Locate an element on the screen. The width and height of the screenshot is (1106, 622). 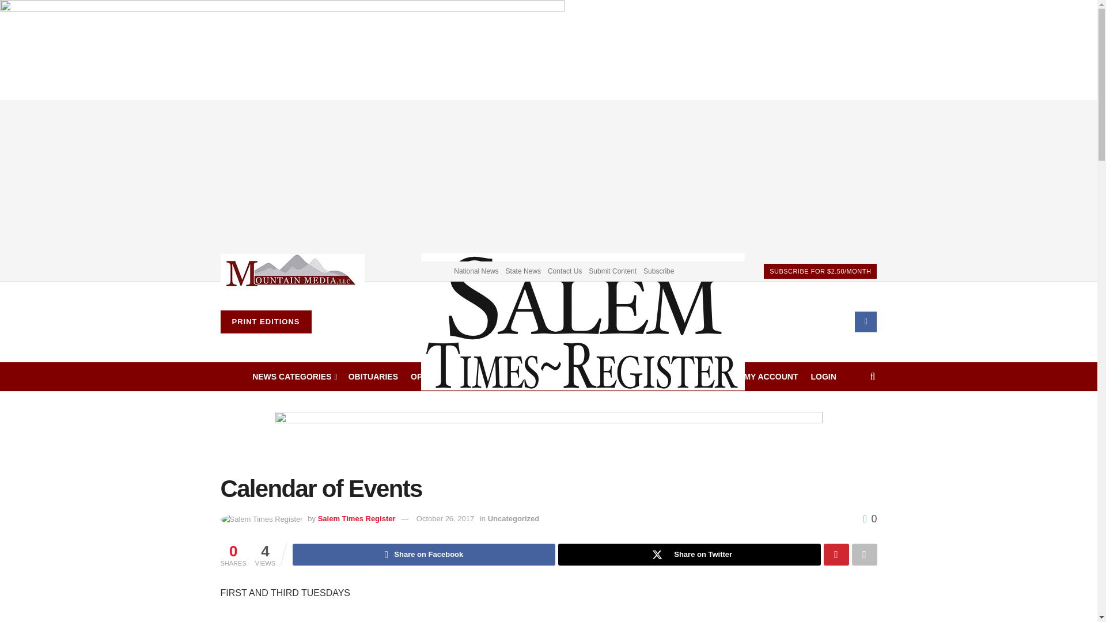
OBITUARIES is located at coordinates (373, 377).